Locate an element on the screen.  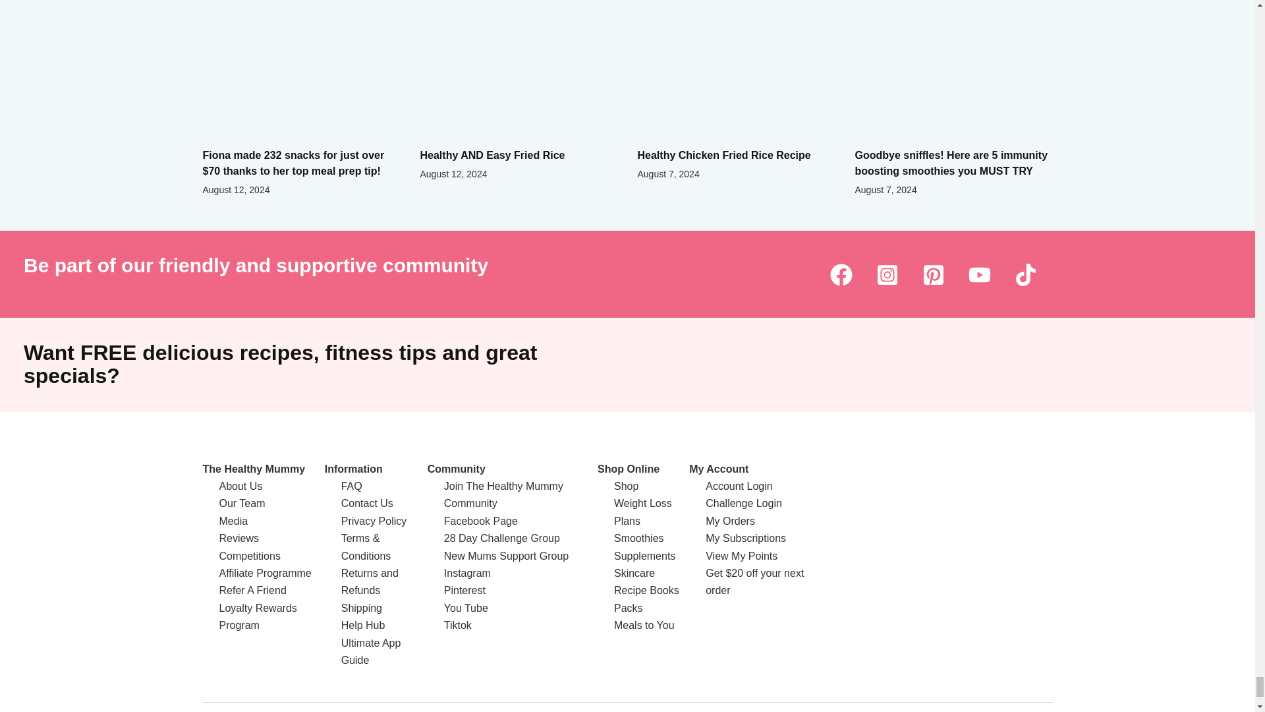
TikTok is located at coordinates (1025, 274).